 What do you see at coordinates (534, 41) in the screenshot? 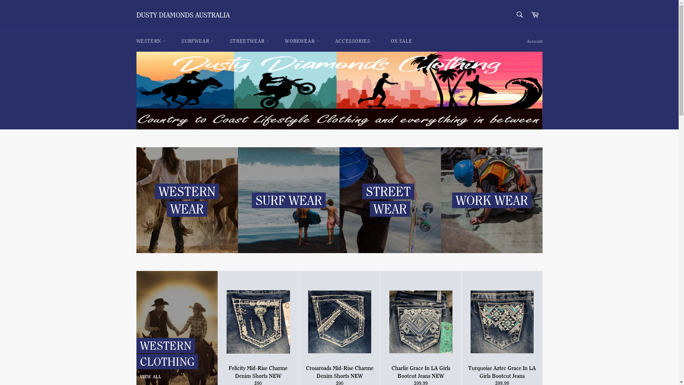
I see `Account` at bounding box center [534, 41].